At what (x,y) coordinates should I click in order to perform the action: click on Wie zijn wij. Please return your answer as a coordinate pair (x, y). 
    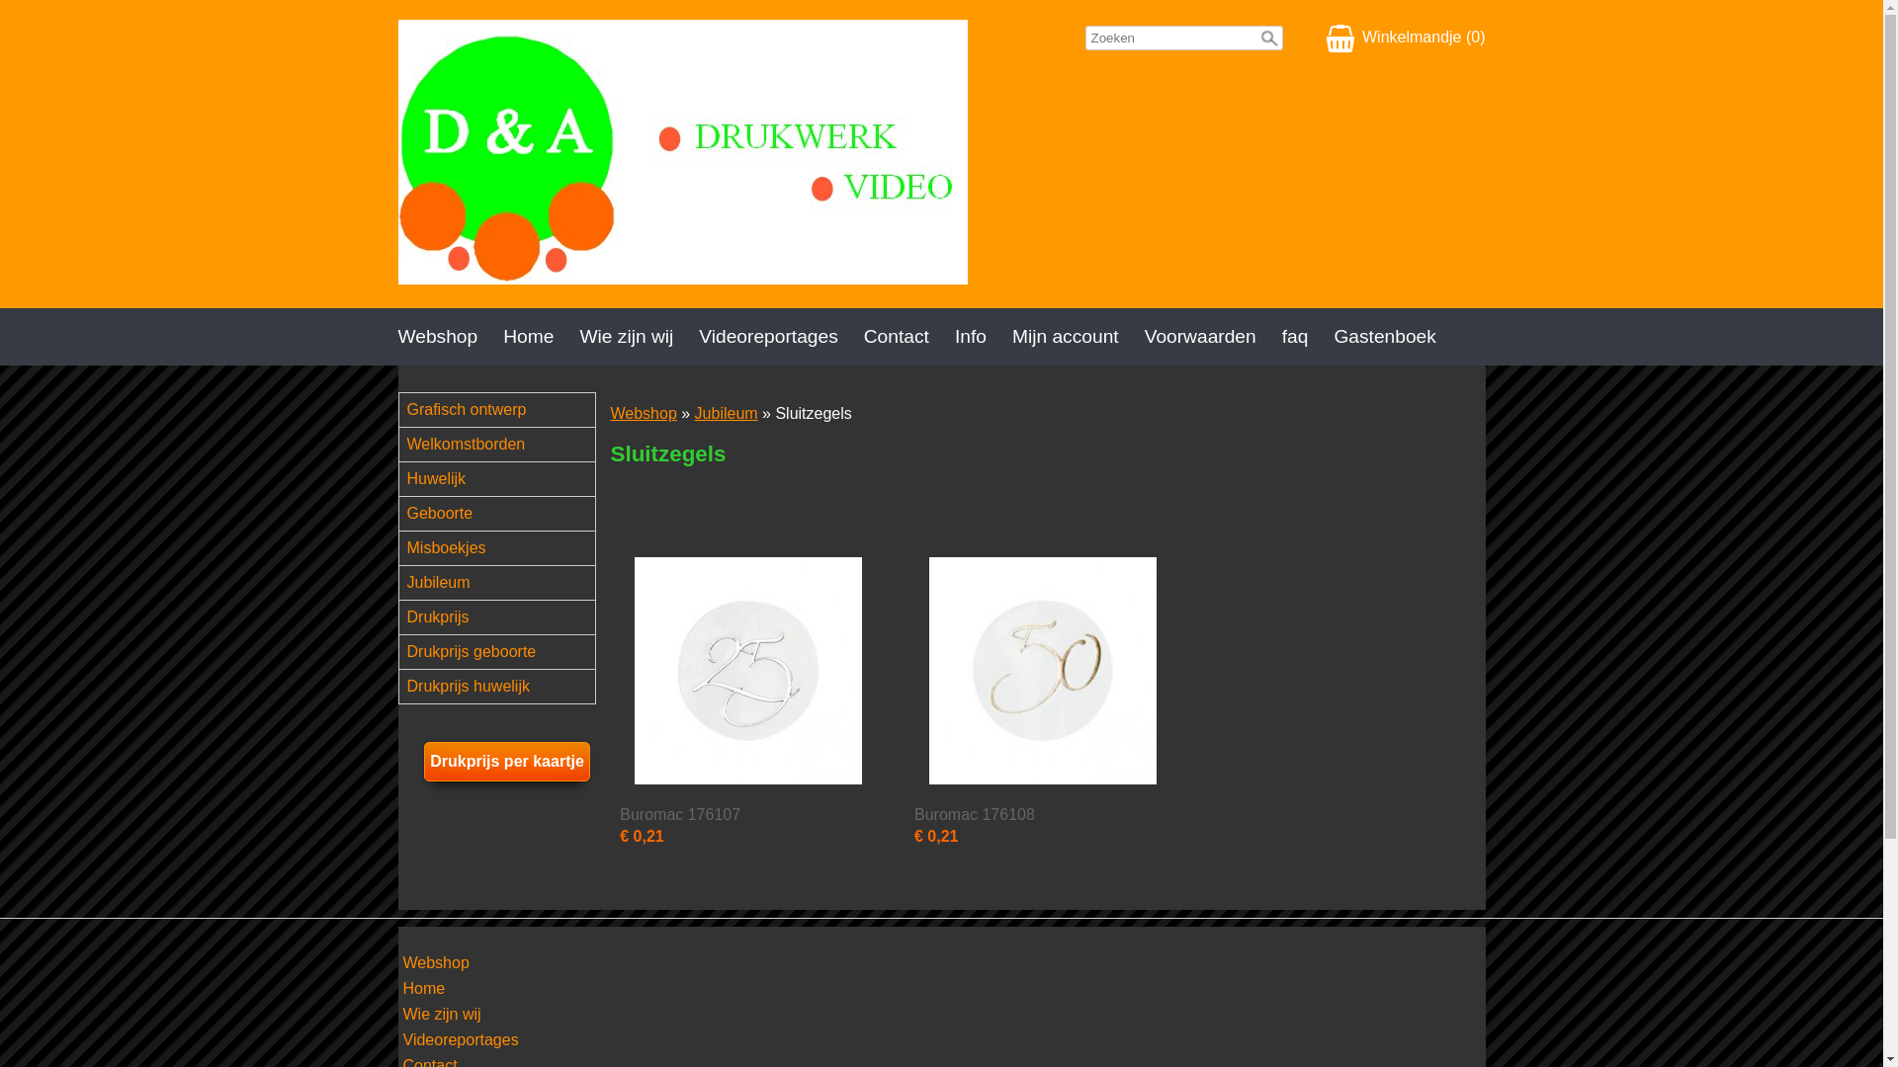
    Looking at the image, I should click on (443, 1016).